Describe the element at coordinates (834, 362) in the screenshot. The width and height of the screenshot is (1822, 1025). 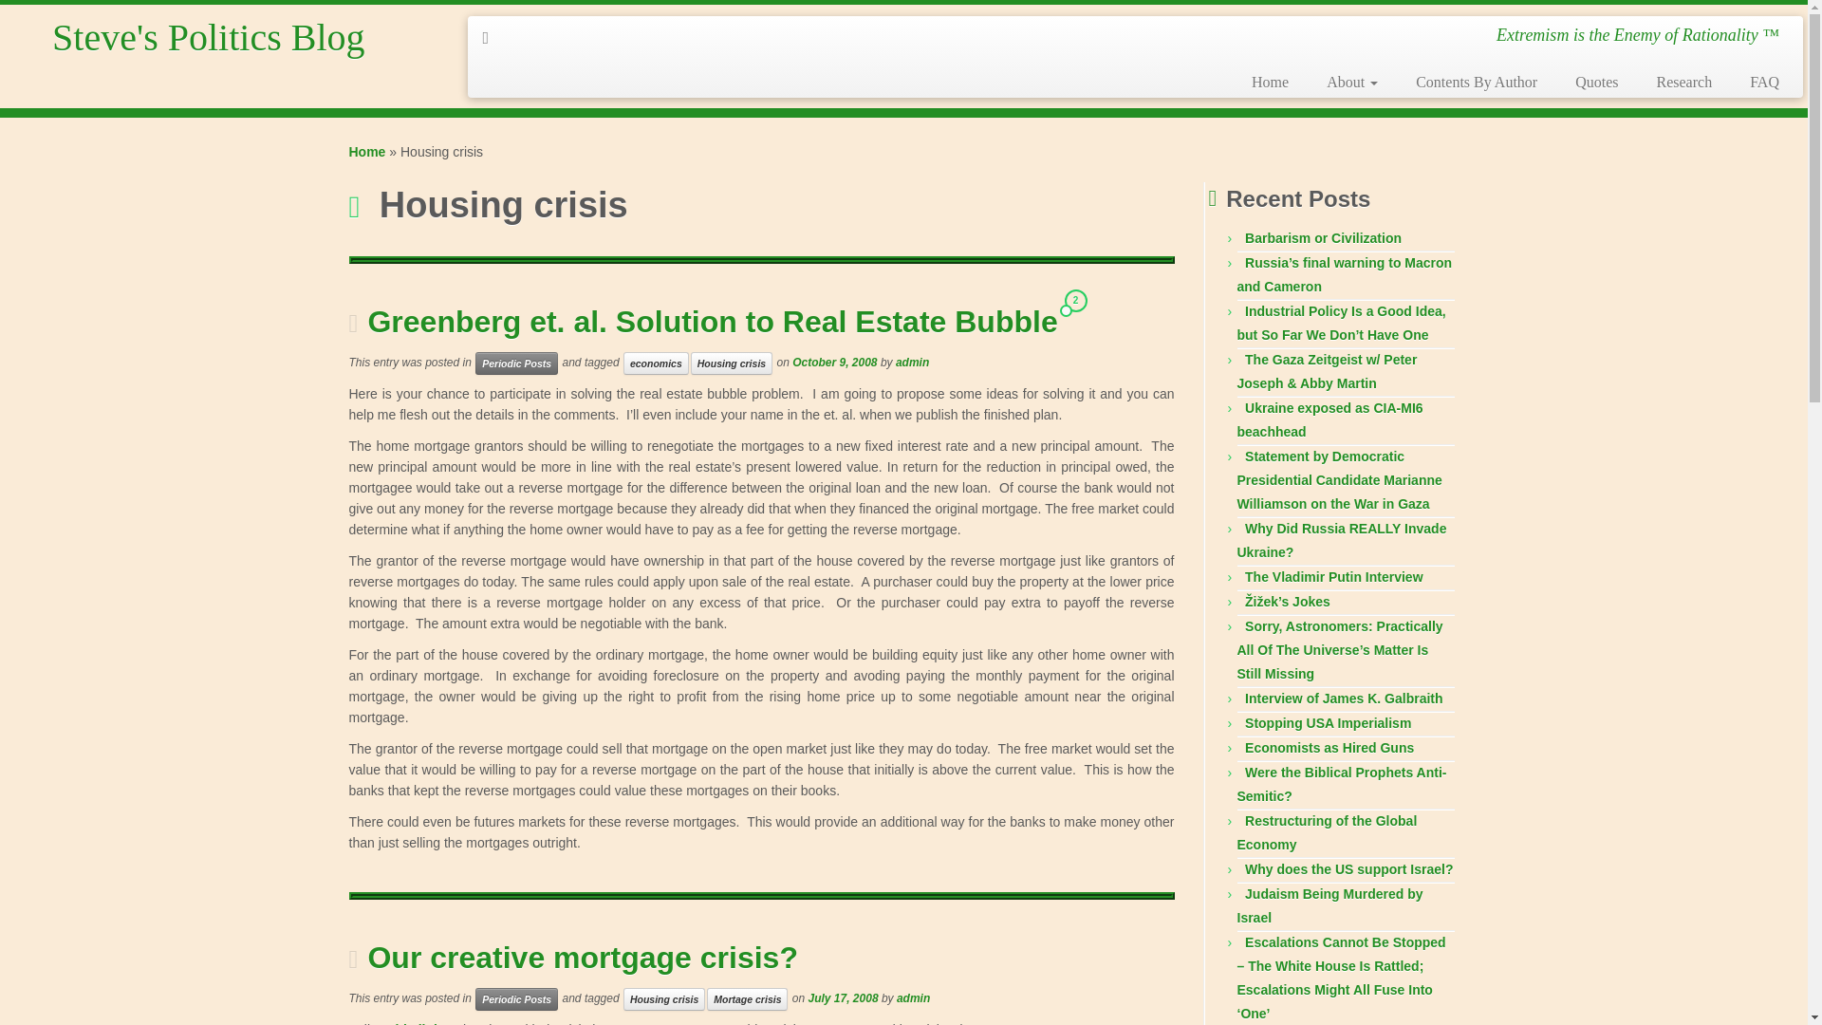
I see `4:25 pm` at that location.